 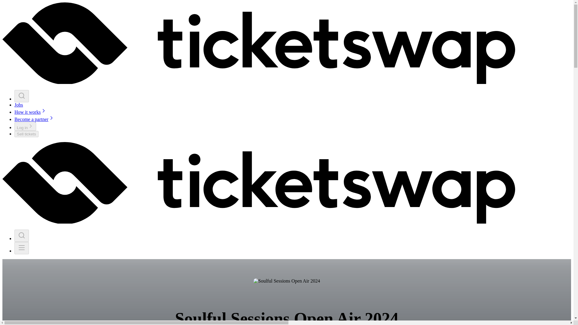 What do you see at coordinates (31, 112) in the screenshot?
I see `How it works` at bounding box center [31, 112].